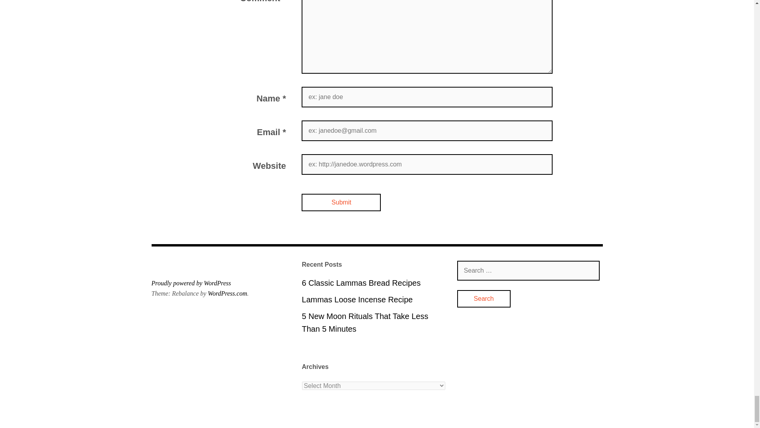 This screenshot has height=428, width=760. I want to click on Search, so click(484, 299).